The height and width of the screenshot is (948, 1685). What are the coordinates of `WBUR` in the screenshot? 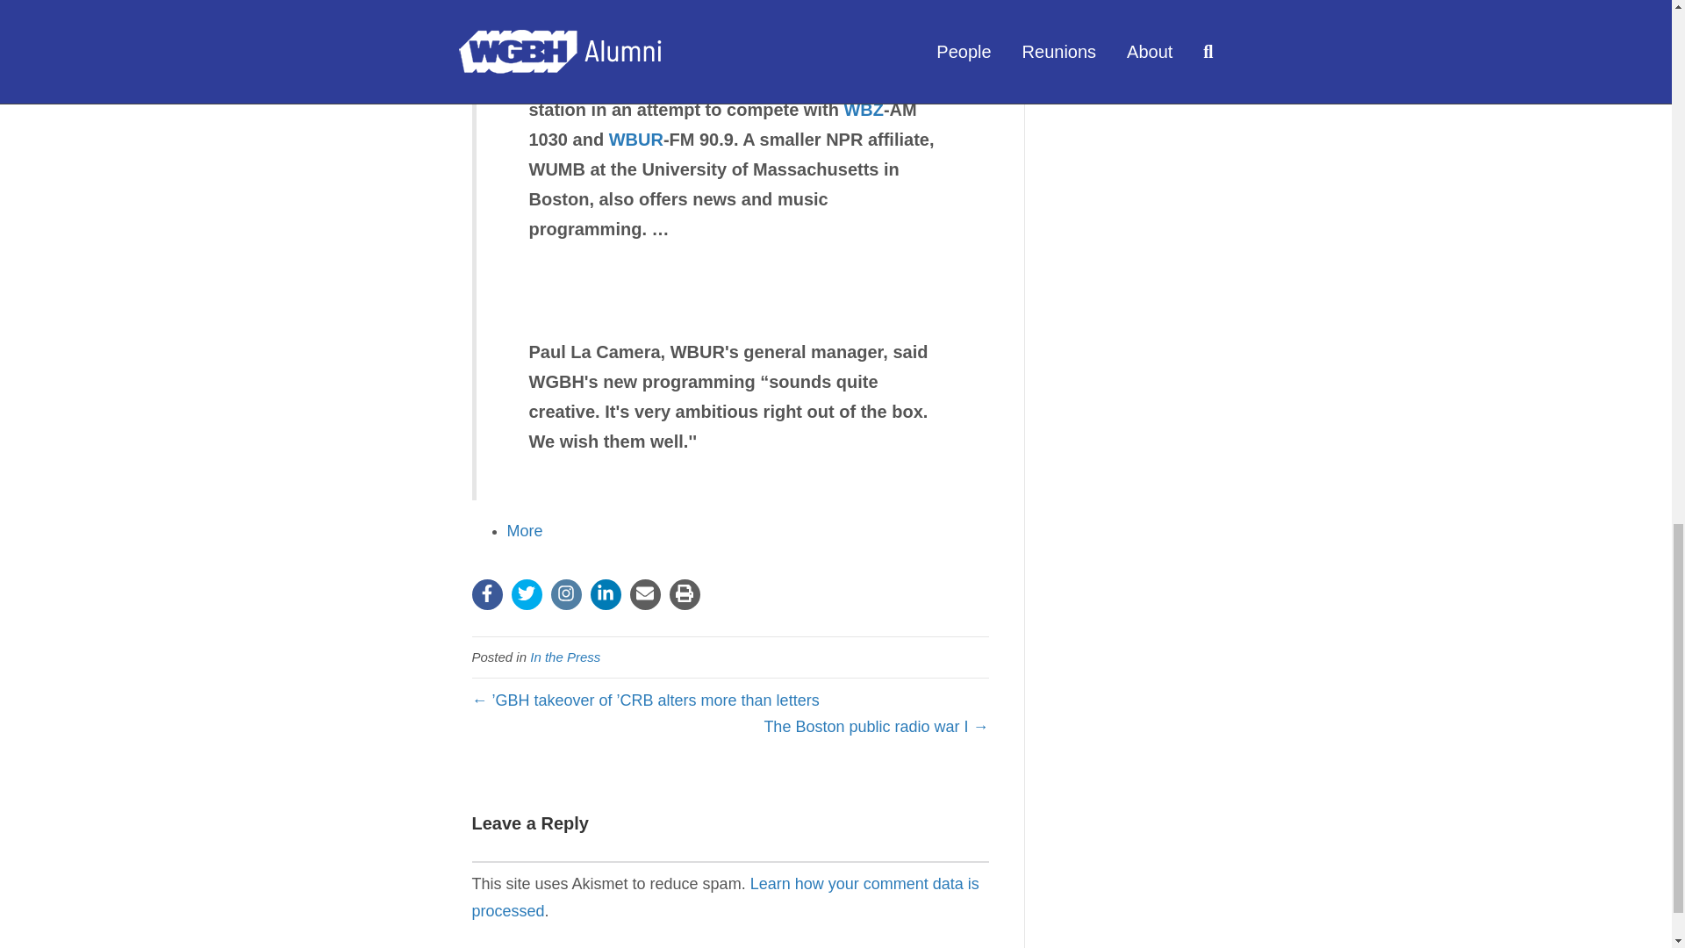 It's located at (635, 139).